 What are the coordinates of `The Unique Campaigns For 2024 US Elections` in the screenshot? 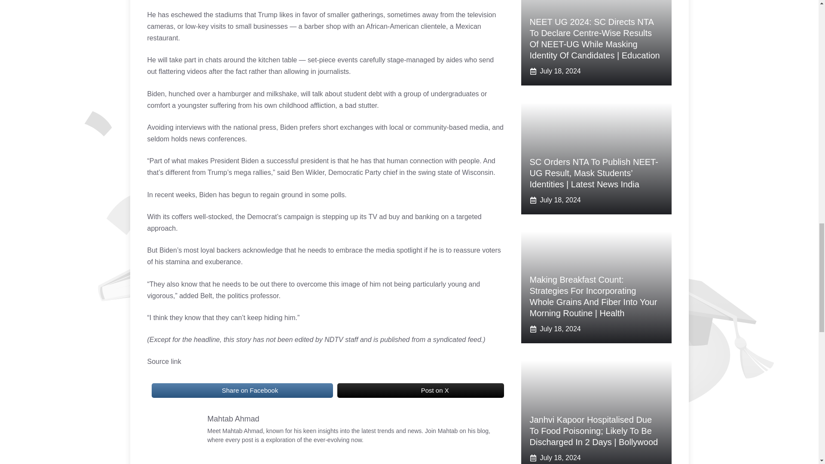 It's located at (212, 390).